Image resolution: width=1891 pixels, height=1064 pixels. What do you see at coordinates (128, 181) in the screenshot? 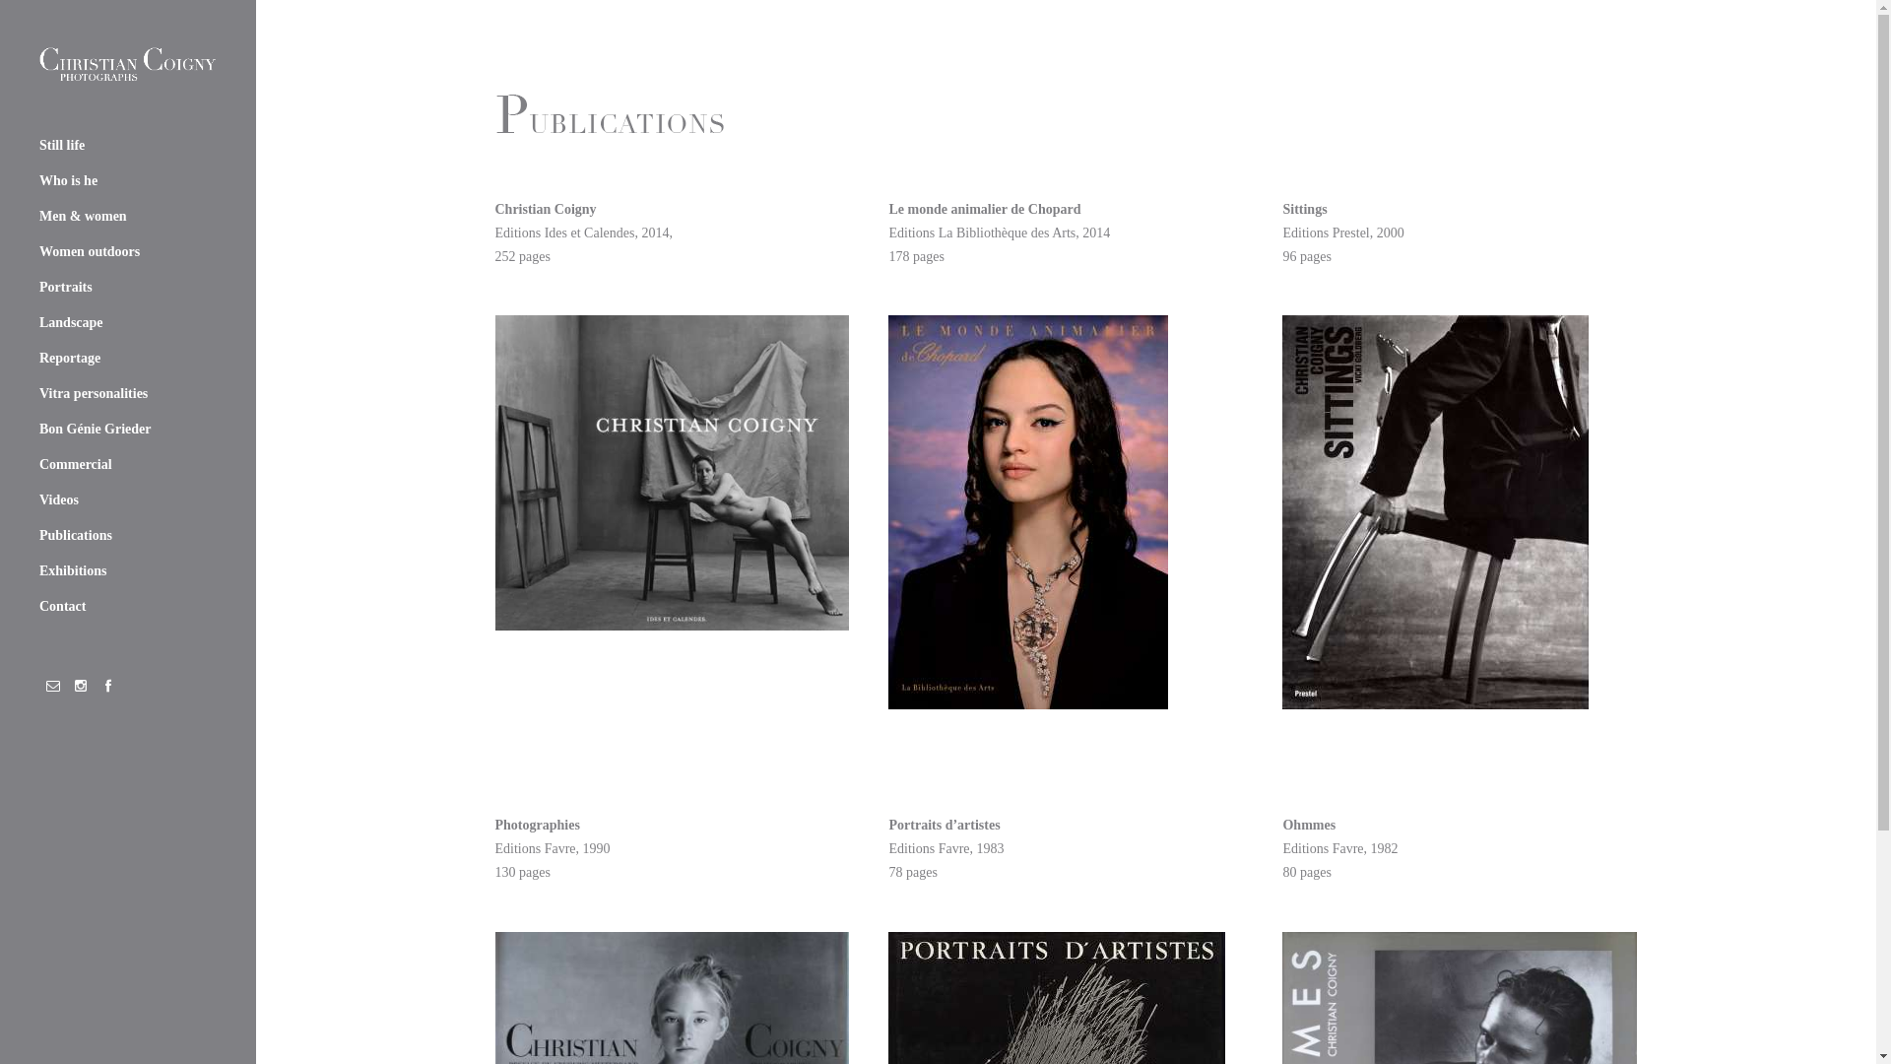
I see `Who is he` at bounding box center [128, 181].